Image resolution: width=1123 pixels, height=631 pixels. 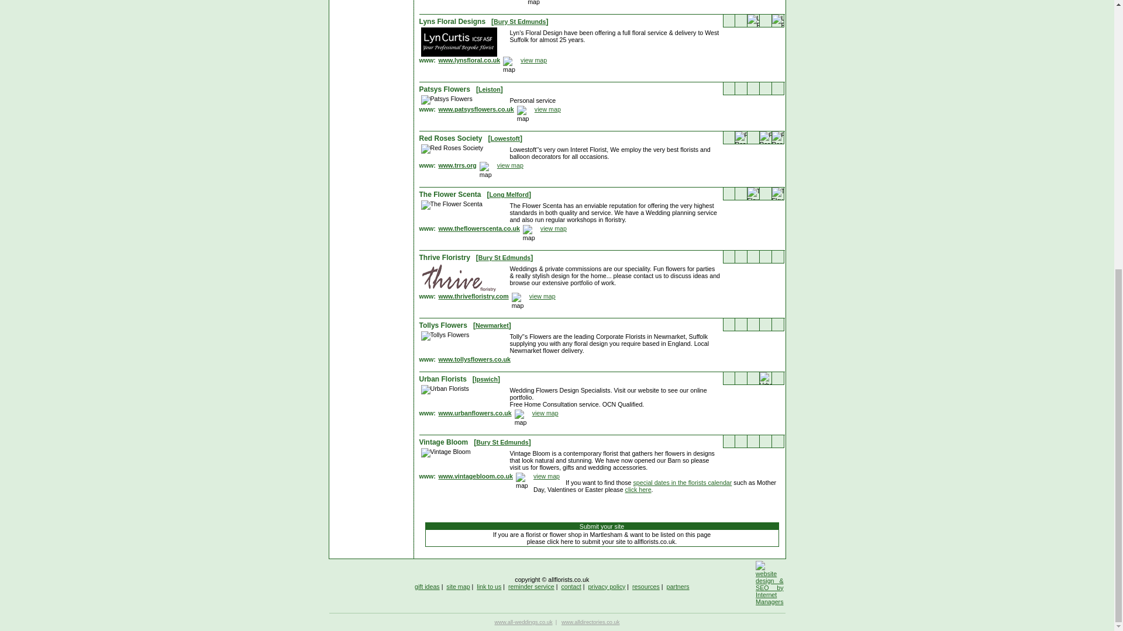 I want to click on view map, so click(x=547, y=109).